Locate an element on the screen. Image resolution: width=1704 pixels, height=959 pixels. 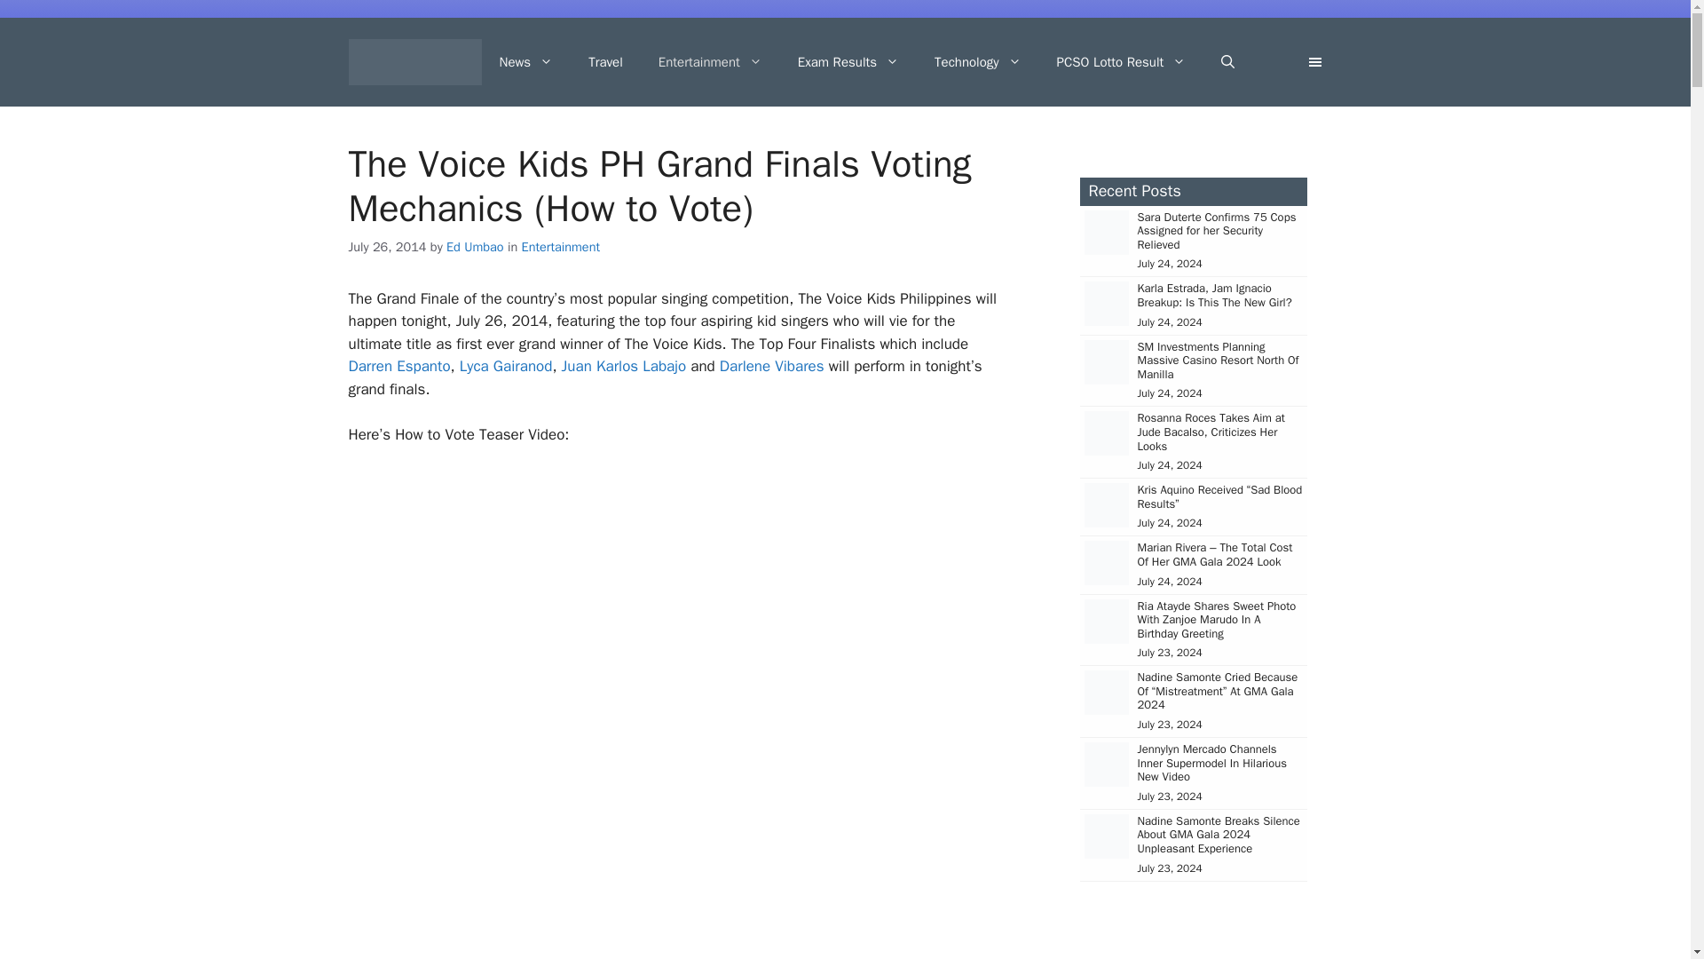
Exam Results is located at coordinates (848, 62).